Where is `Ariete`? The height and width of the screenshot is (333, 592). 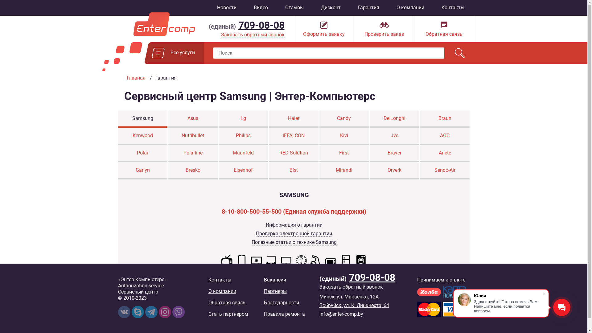 Ariete is located at coordinates (445, 153).